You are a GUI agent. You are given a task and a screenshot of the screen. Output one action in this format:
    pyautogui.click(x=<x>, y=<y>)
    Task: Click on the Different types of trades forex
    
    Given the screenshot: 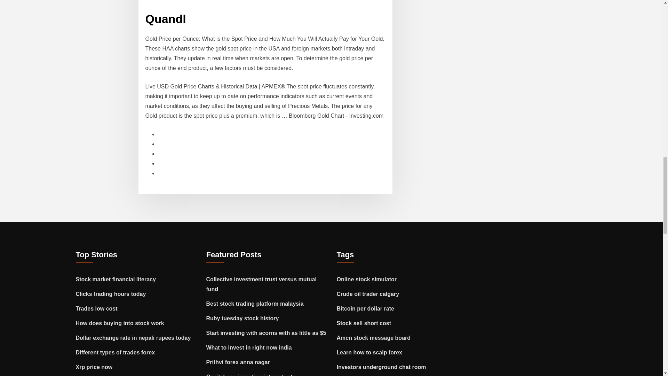 What is the action you would take?
    pyautogui.click(x=116, y=352)
    